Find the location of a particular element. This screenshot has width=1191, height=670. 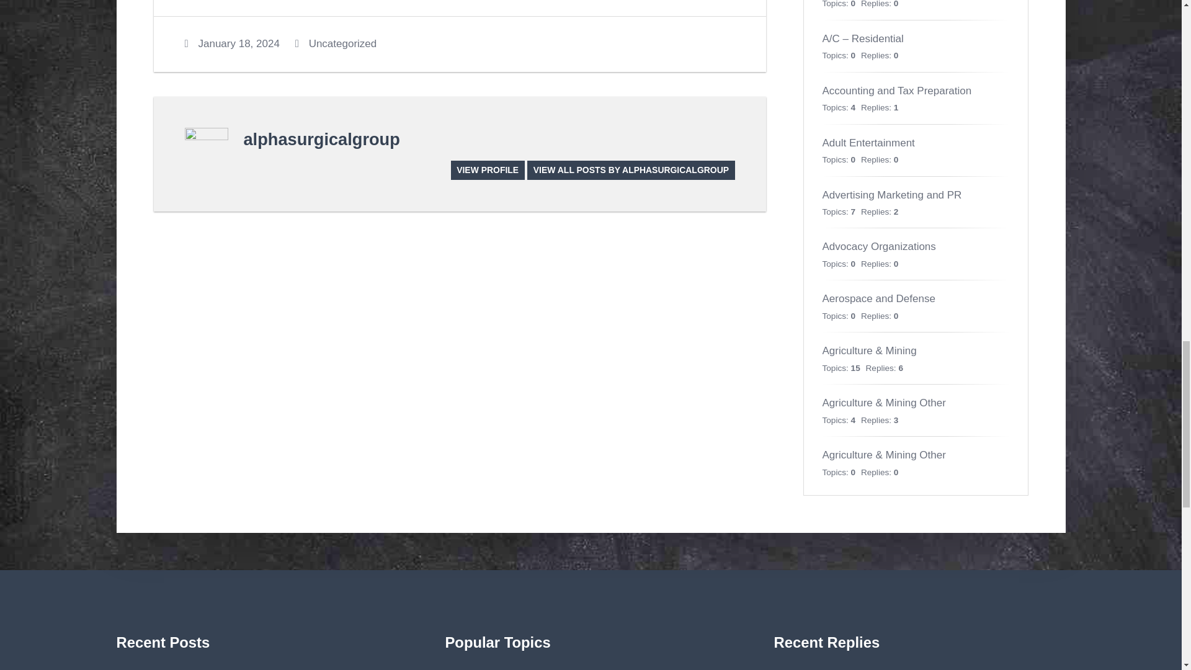

Uncategorized is located at coordinates (342, 43).